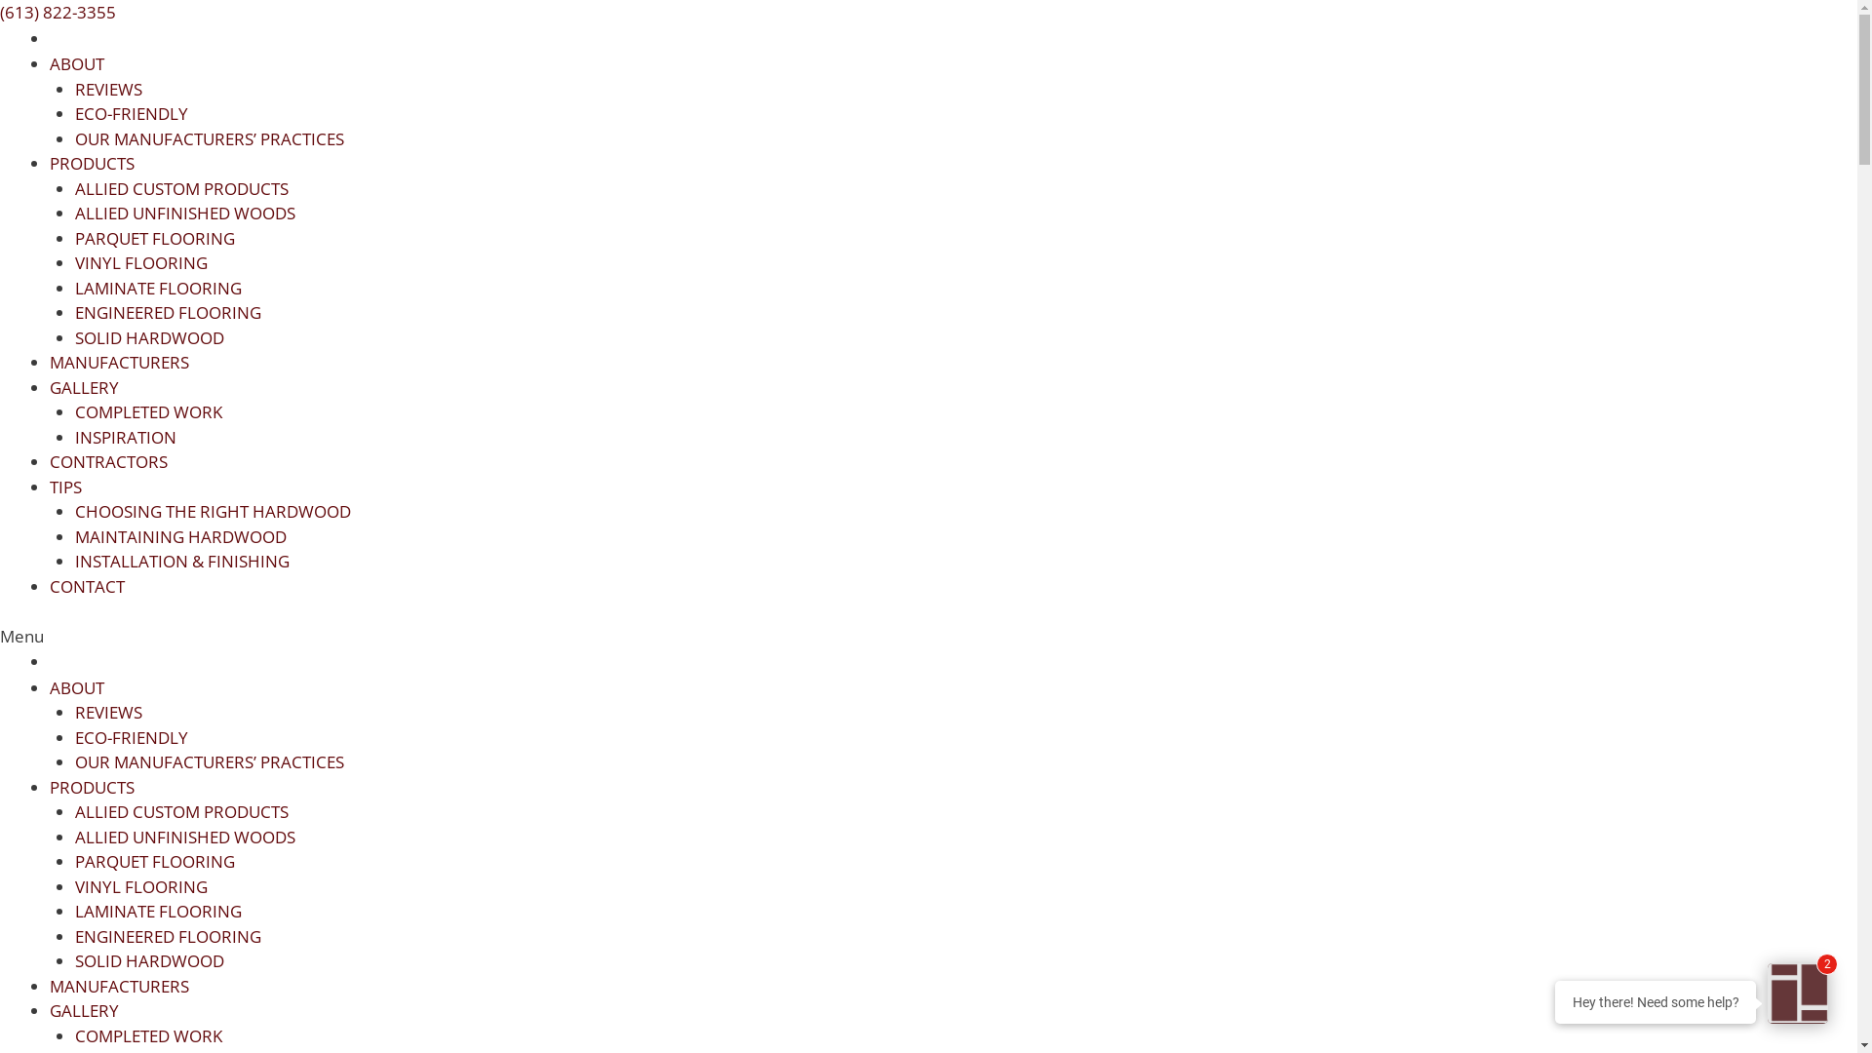 This screenshot has height=1053, width=1872. What do you see at coordinates (181, 562) in the screenshot?
I see `INSTALLATION & FINISHING` at bounding box center [181, 562].